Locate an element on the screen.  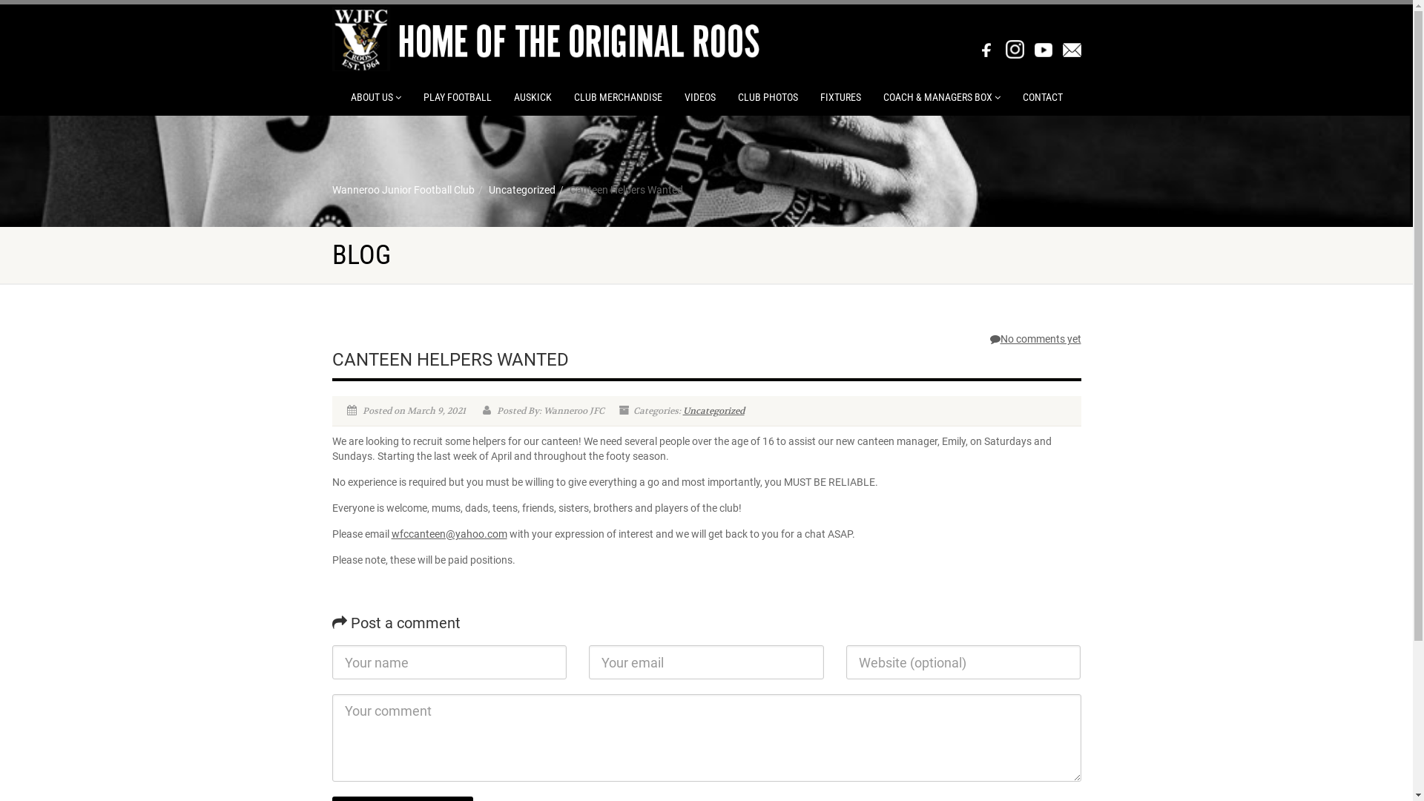
WANNEROO JUNIOR FOOTBALL CLUB is located at coordinates (546, 39).